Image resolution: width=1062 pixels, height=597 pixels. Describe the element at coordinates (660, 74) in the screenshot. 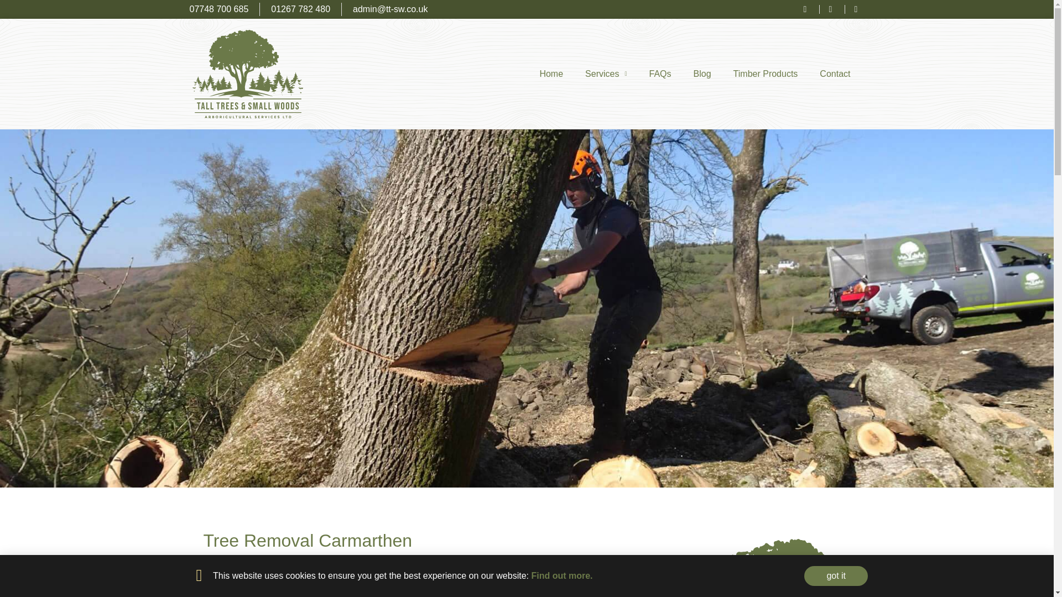

I see `FAQs` at that location.